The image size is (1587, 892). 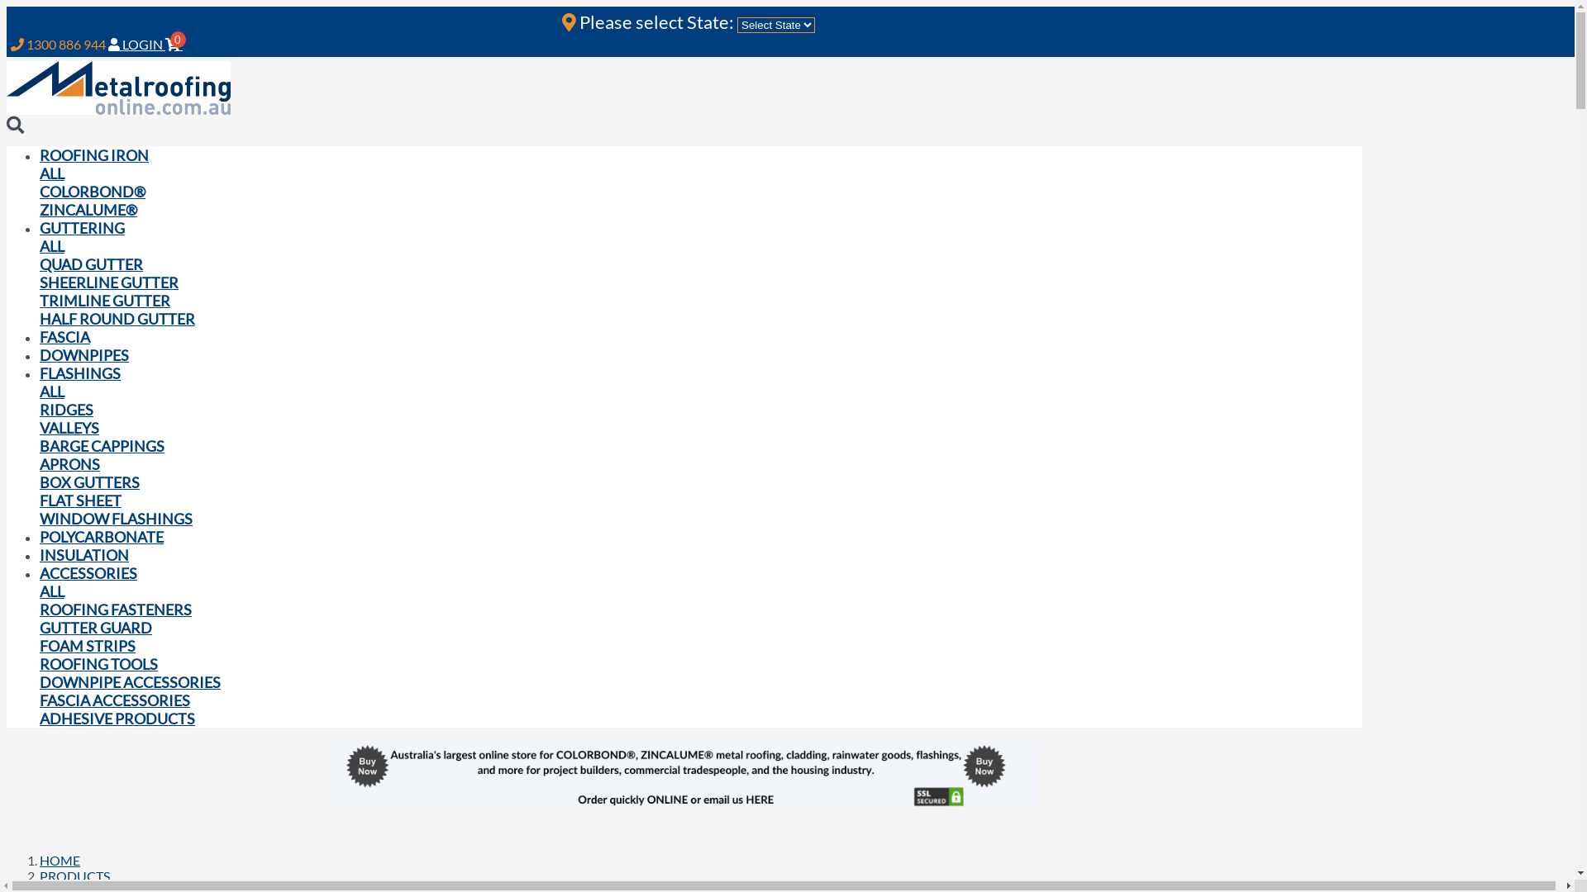 I want to click on FOAM STRIPS, so click(x=88, y=646).